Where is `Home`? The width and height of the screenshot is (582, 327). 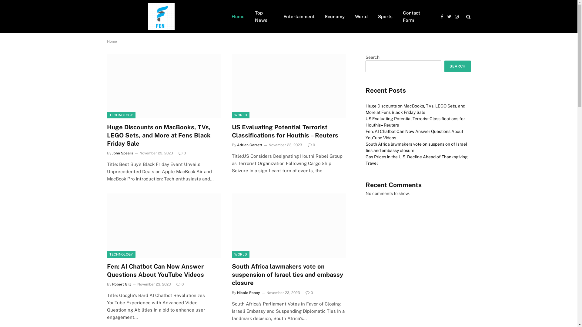 Home is located at coordinates (238, 17).